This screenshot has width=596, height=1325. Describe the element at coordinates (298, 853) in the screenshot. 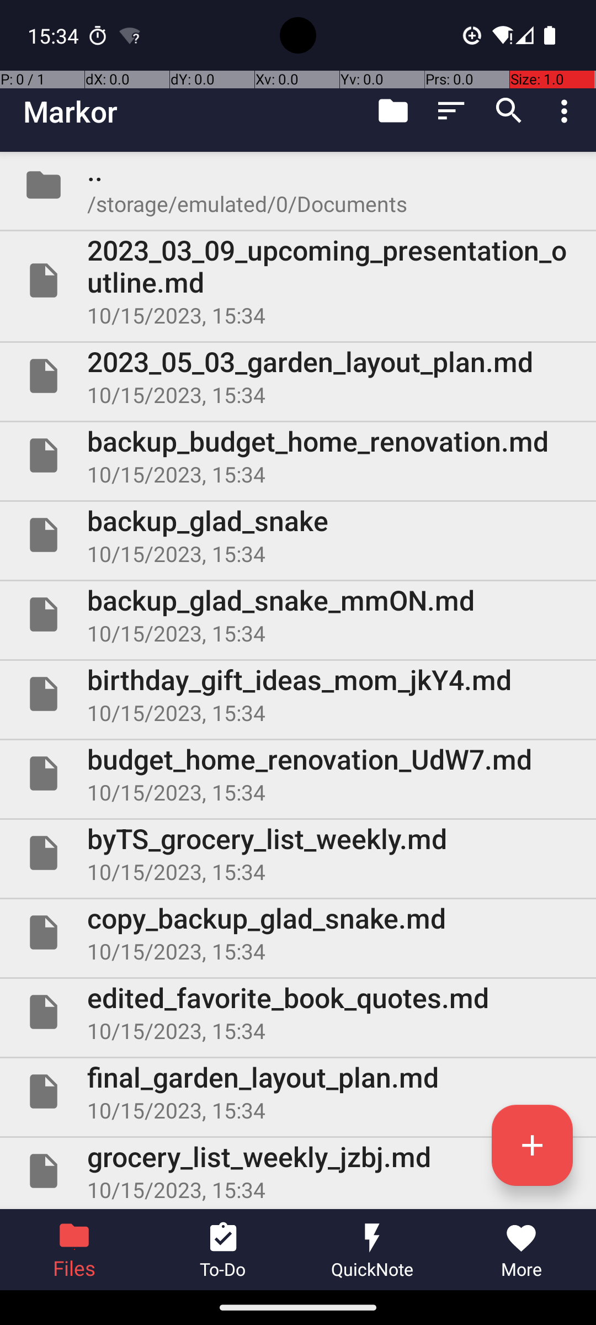

I see `File byTS_grocery_list_weekly.md 10/15/2023, 15:34` at that location.